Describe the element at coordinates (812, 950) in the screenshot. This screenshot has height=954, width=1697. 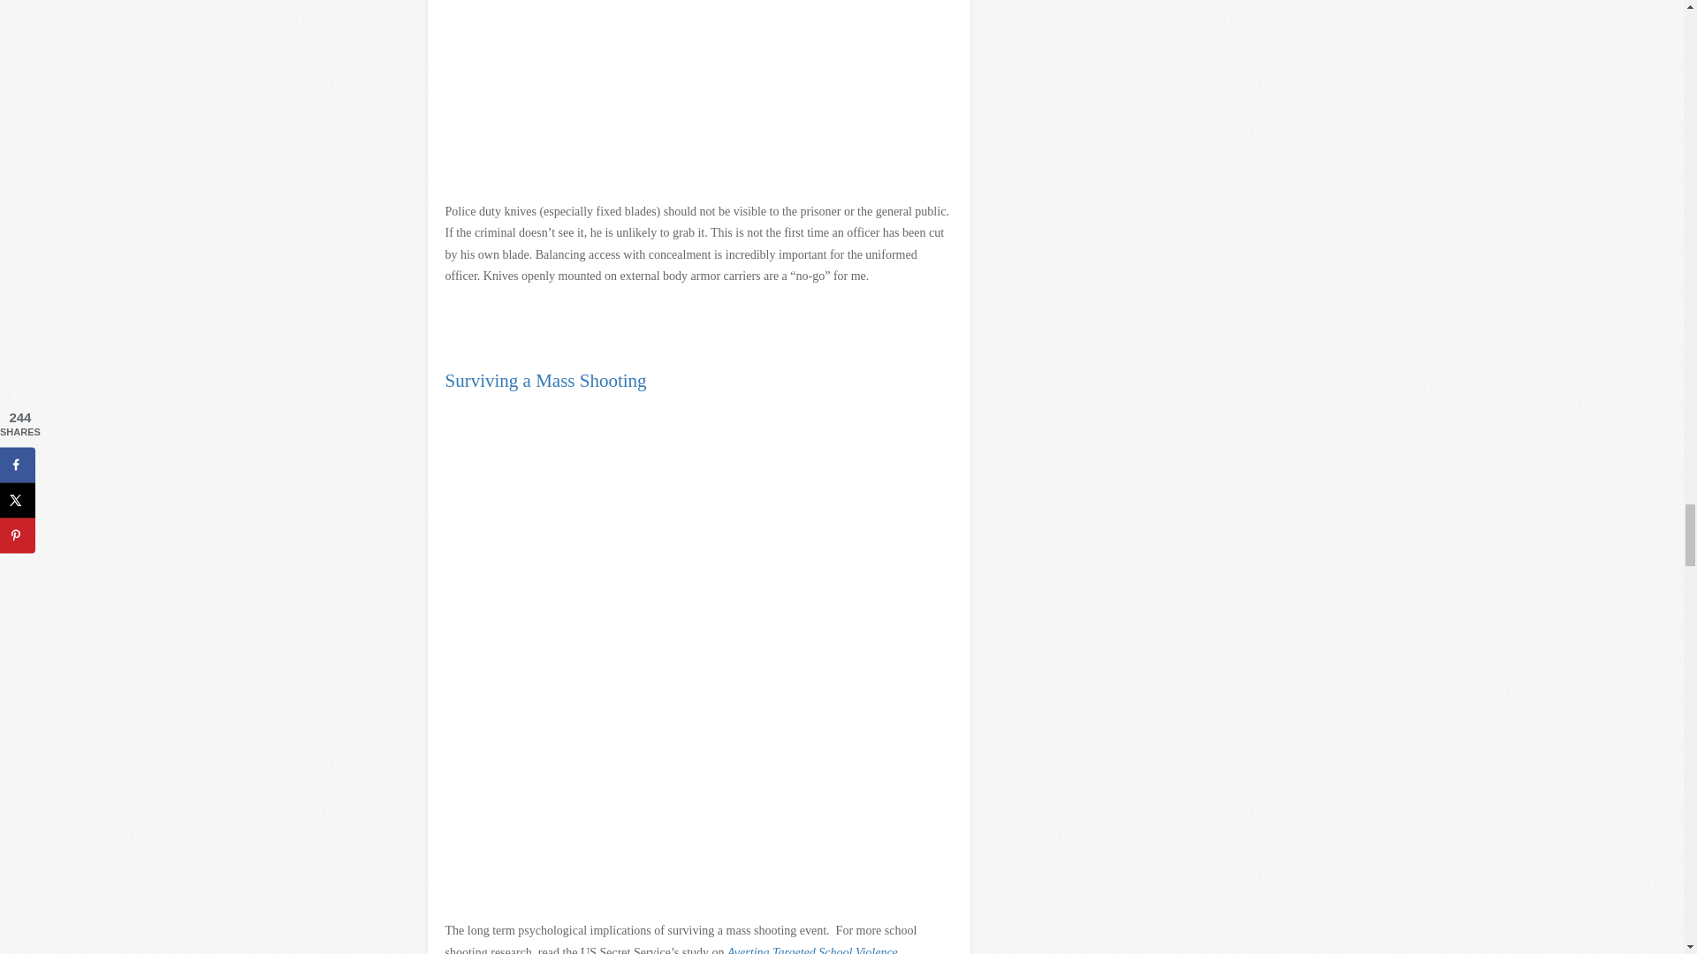
I see `Averting Targeted School Violence` at that location.